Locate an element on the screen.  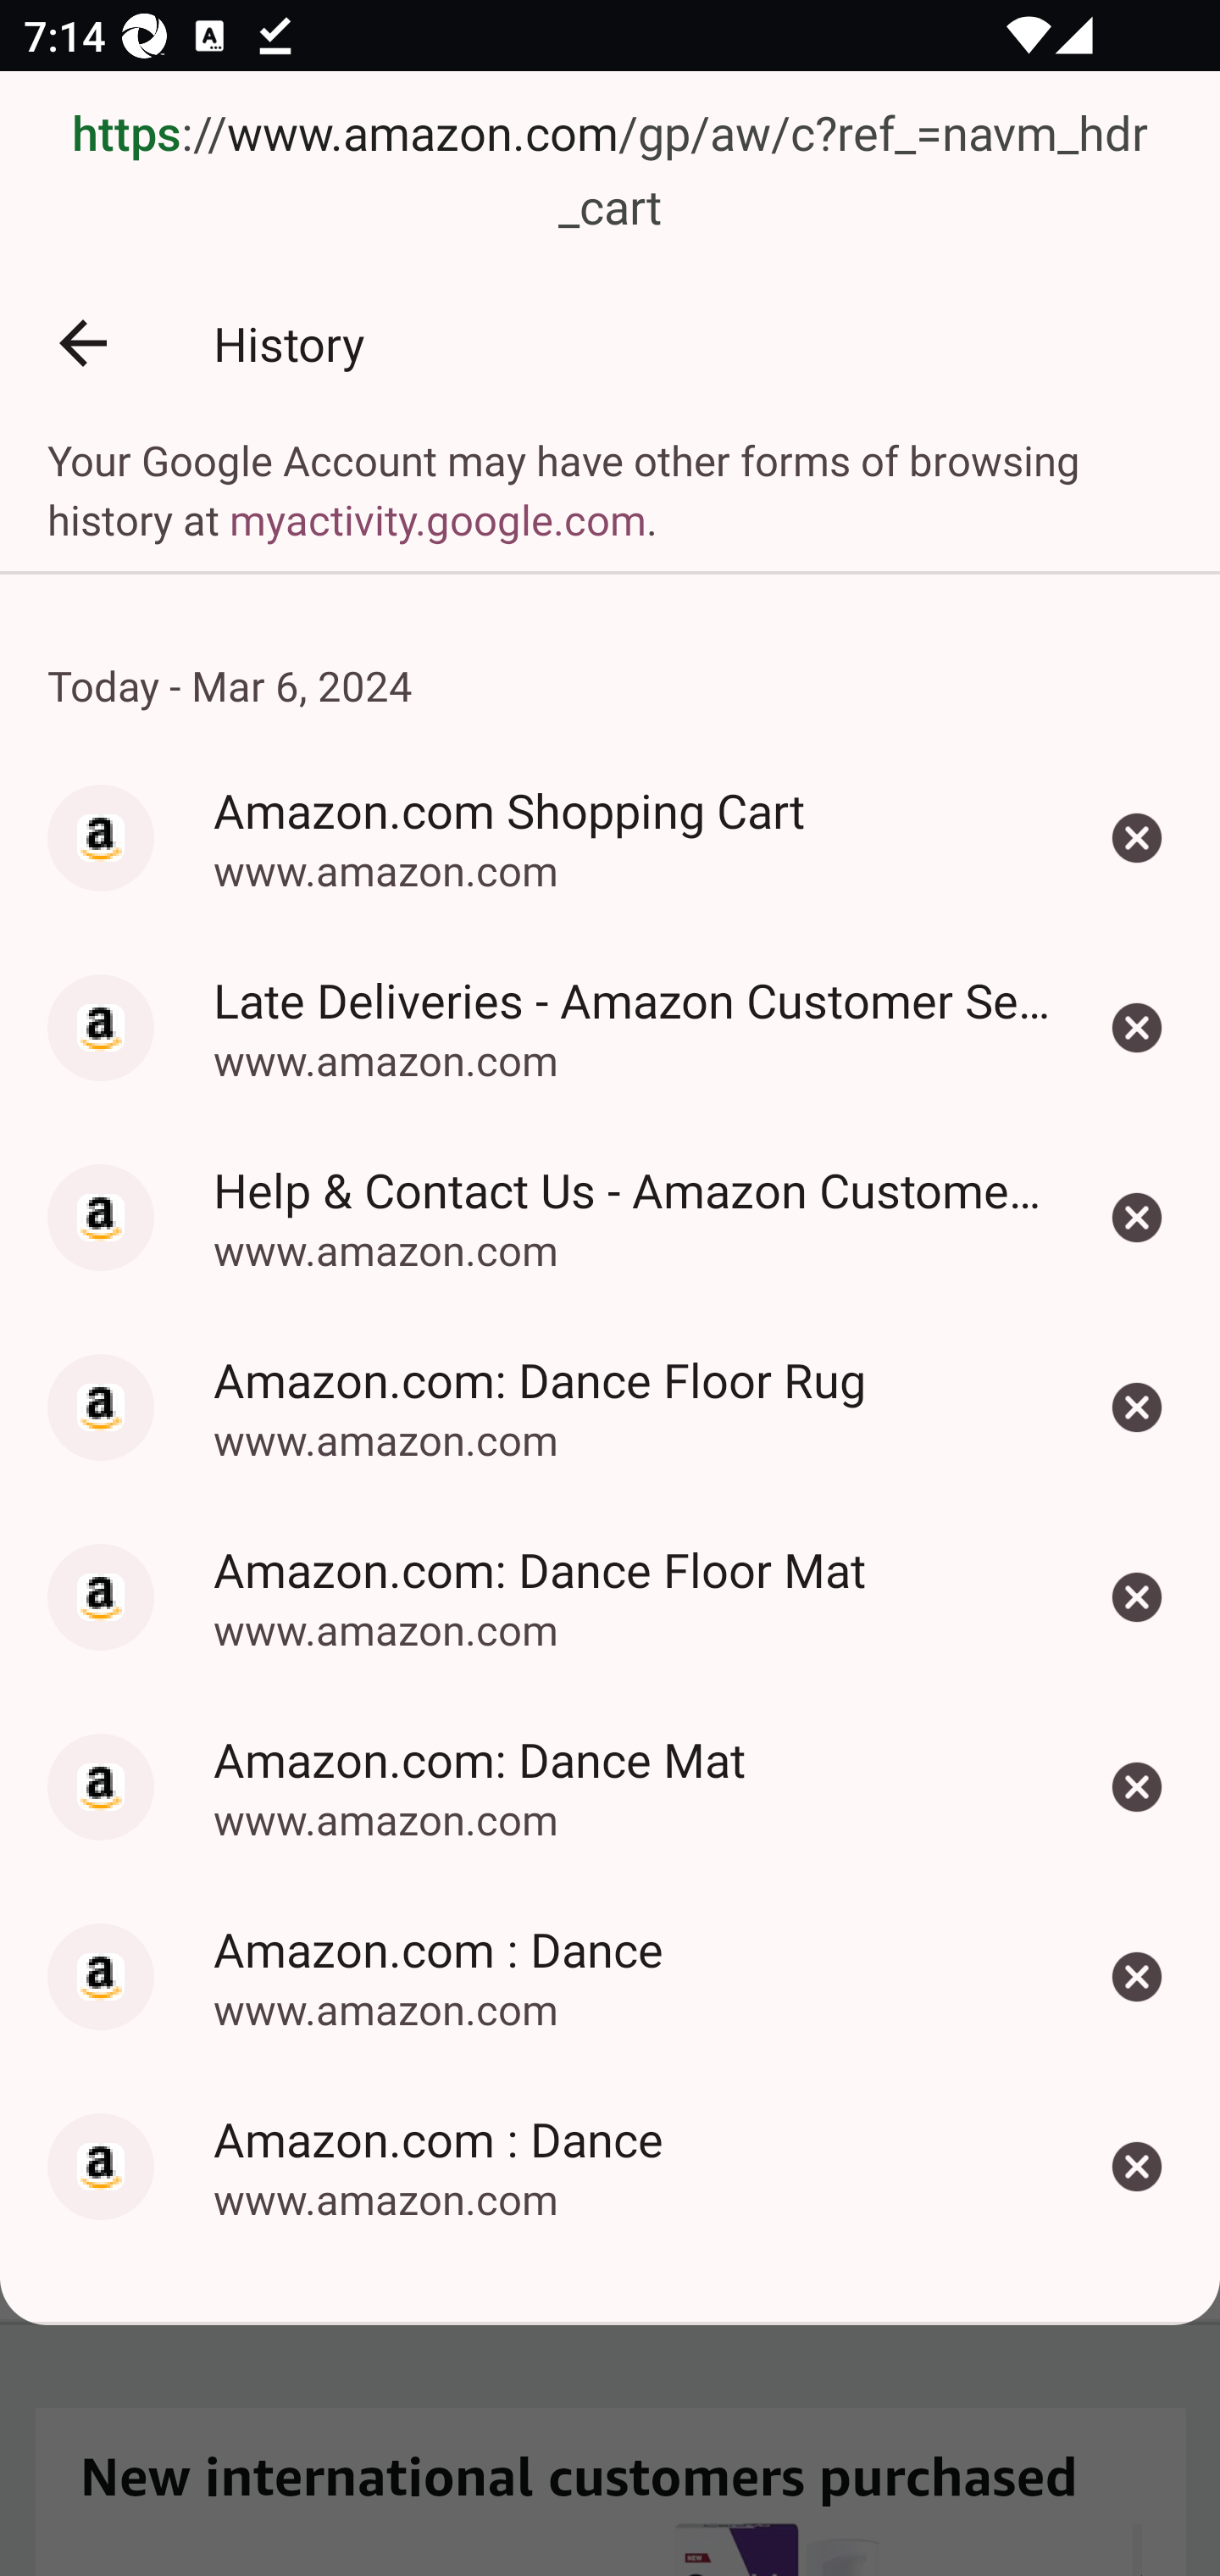
Amazon.com : Dance Remove is located at coordinates (1137, 2166).